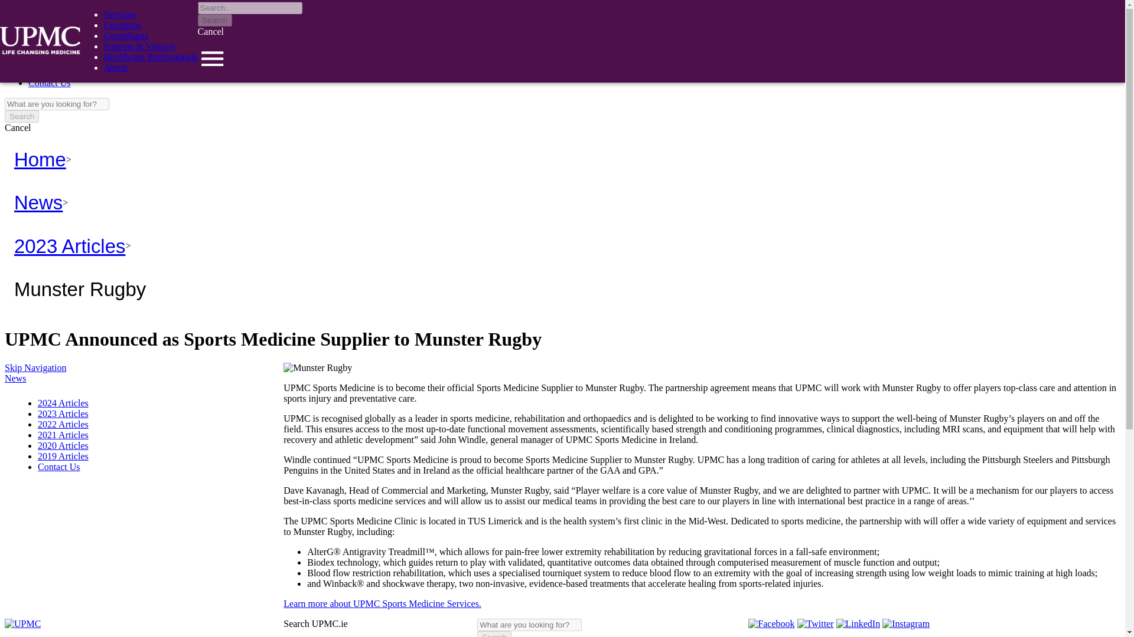 The width and height of the screenshot is (1134, 637). Describe the element at coordinates (120, 14) in the screenshot. I see `Services` at that location.